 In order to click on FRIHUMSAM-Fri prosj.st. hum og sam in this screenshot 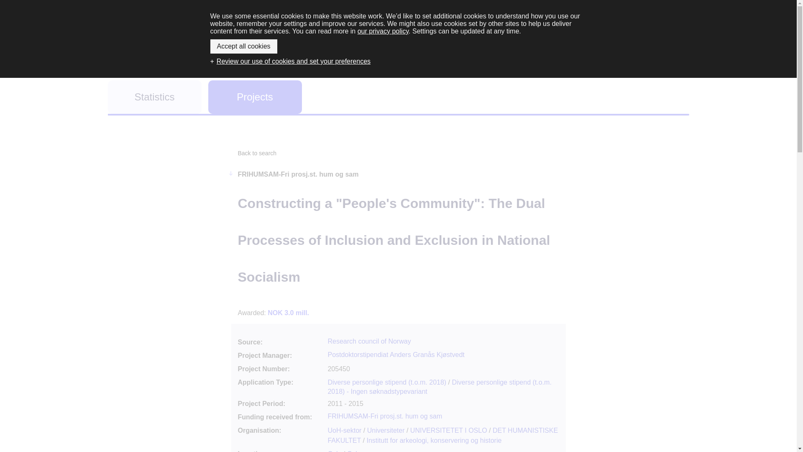, I will do `click(385, 416)`.